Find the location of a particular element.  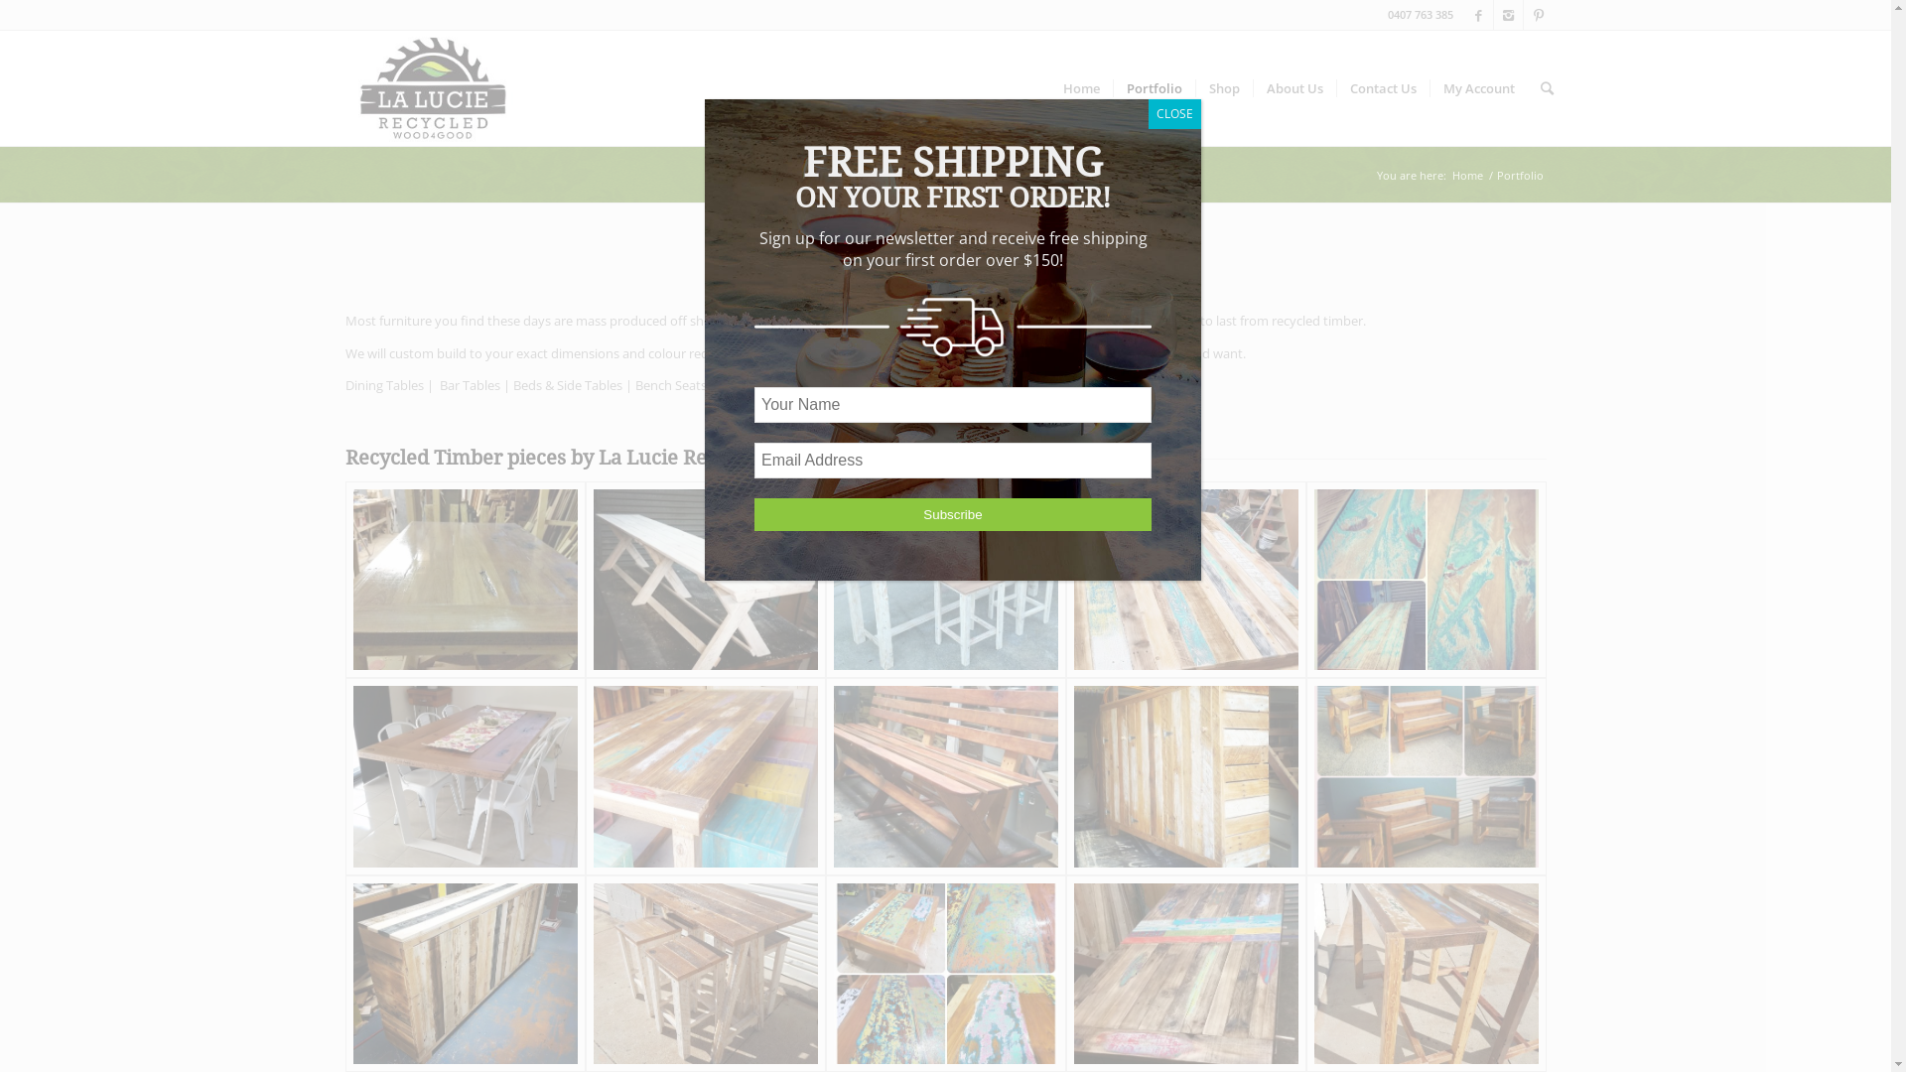

Pinterest is located at coordinates (1539, 15).